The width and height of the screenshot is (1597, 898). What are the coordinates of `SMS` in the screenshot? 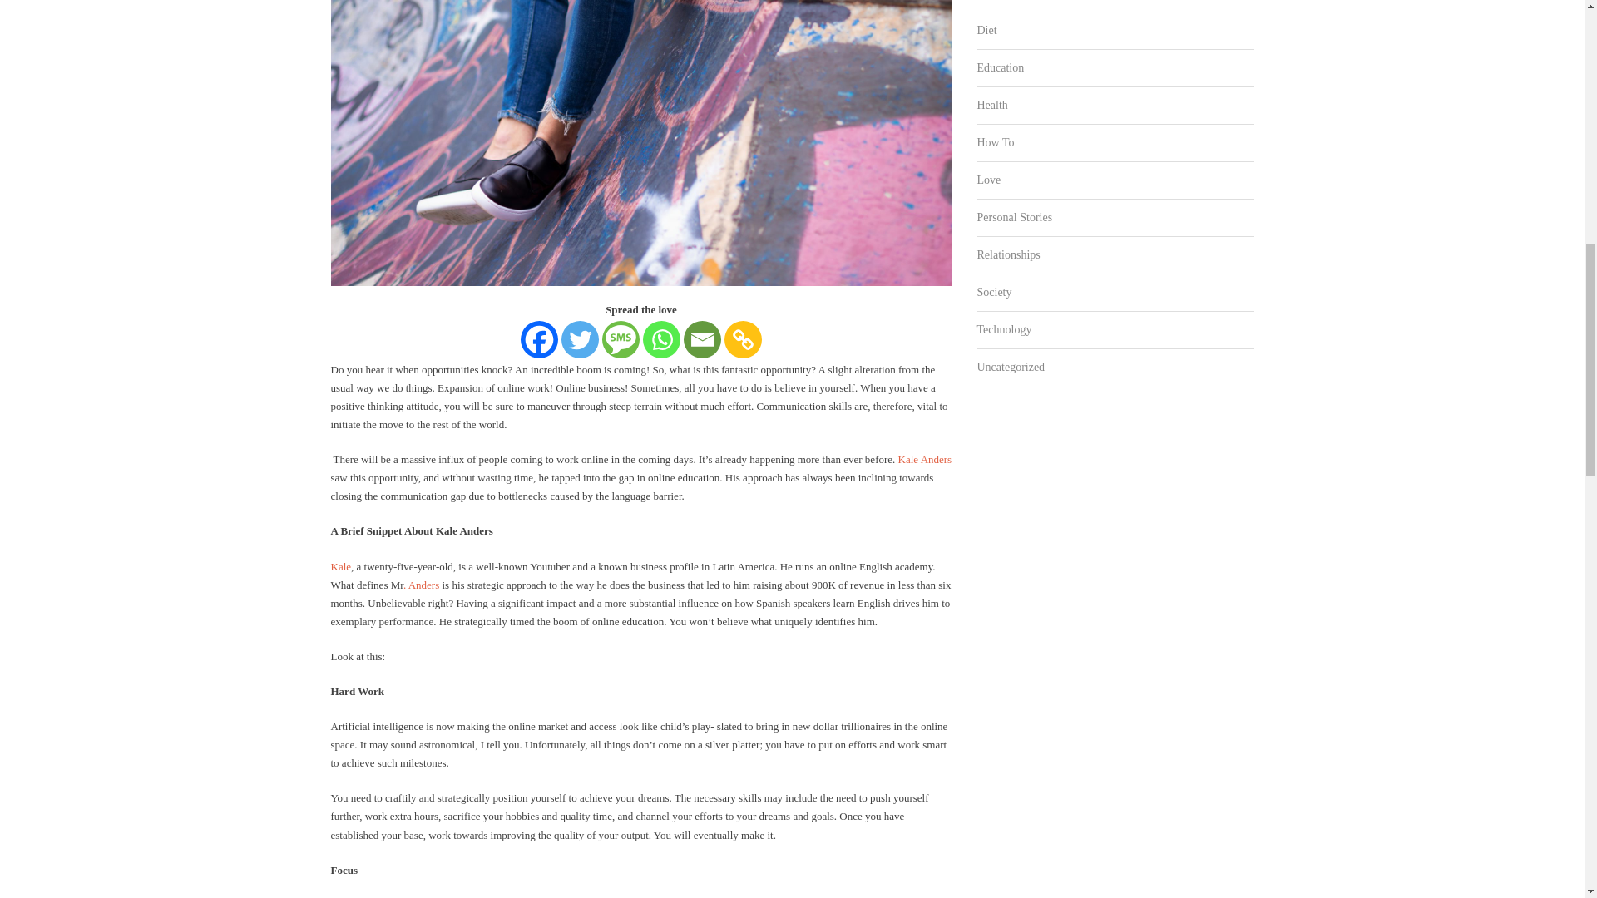 It's located at (621, 339).